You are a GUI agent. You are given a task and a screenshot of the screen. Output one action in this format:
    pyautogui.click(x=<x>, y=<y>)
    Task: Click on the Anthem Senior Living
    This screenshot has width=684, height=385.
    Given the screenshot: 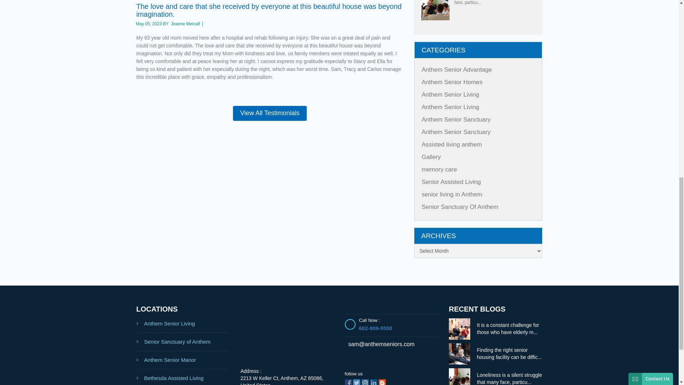 What is the action you would take?
    pyautogui.click(x=183, y=324)
    